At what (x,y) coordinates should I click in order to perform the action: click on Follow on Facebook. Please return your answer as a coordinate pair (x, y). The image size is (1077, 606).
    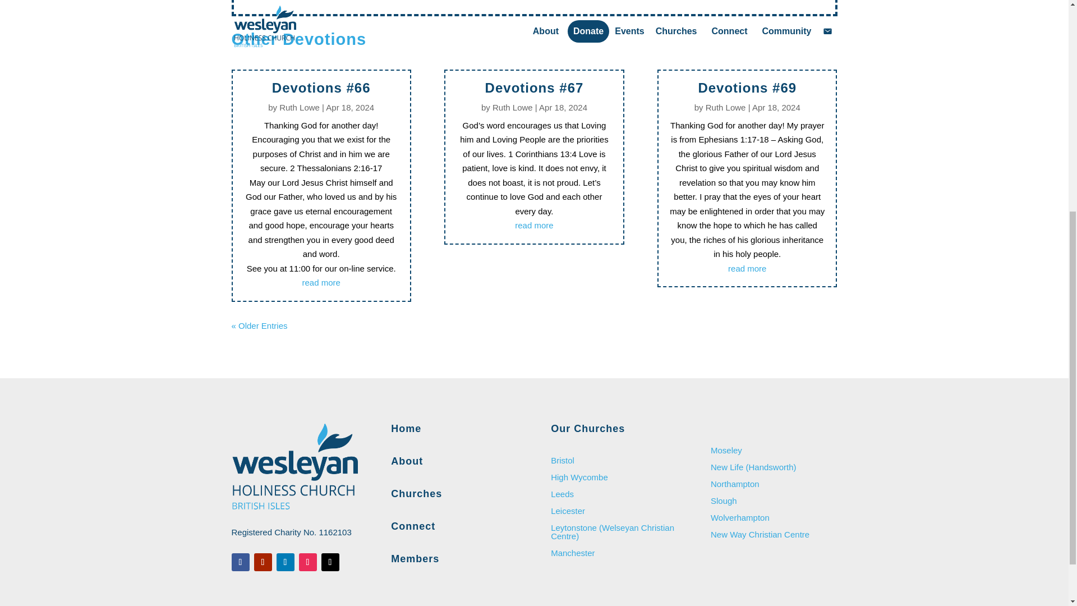
    Looking at the image, I should click on (240, 562).